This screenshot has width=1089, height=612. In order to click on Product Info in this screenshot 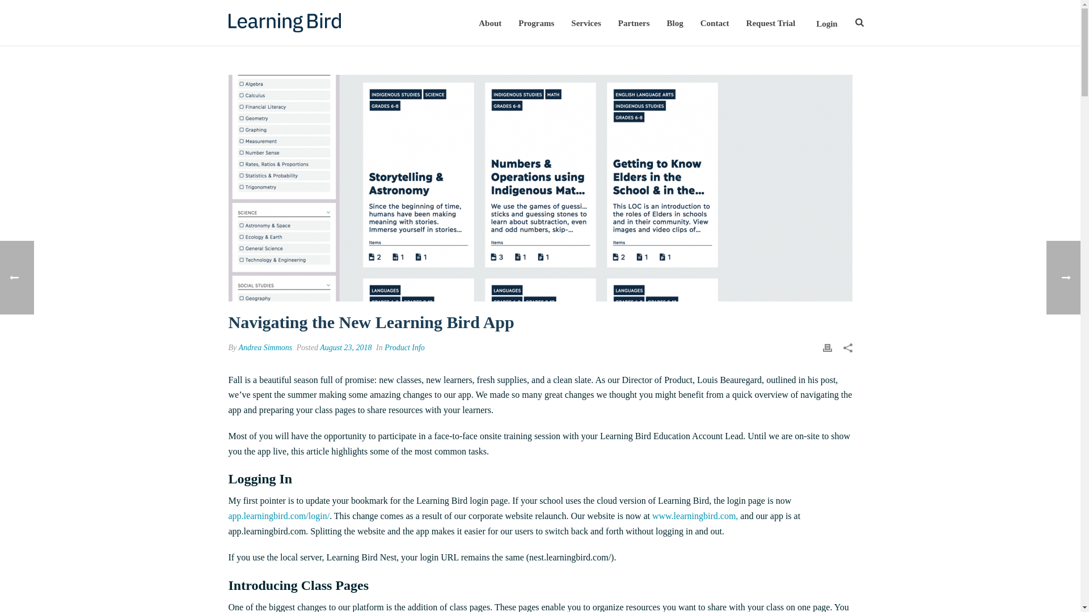, I will do `click(404, 347)`.